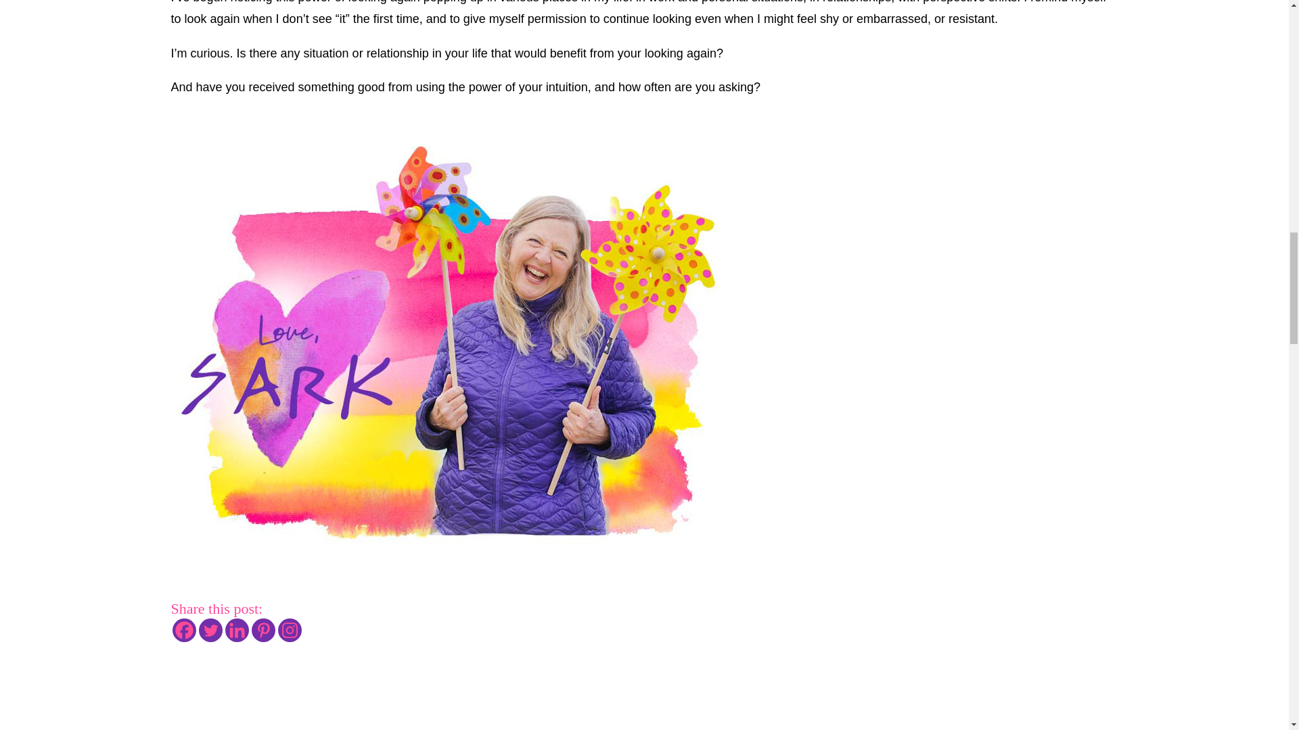  What do you see at coordinates (183, 630) in the screenshot?
I see `Facebook` at bounding box center [183, 630].